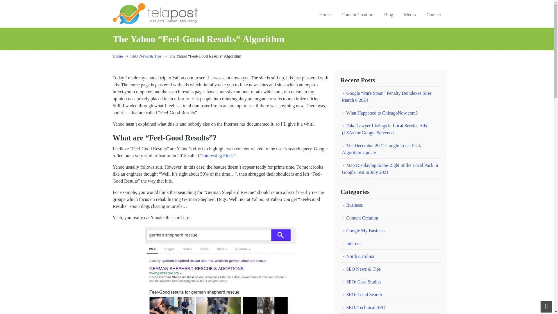 This screenshot has width=558, height=314. What do you see at coordinates (117, 56) in the screenshot?
I see `Home` at bounding box center [117, 56].